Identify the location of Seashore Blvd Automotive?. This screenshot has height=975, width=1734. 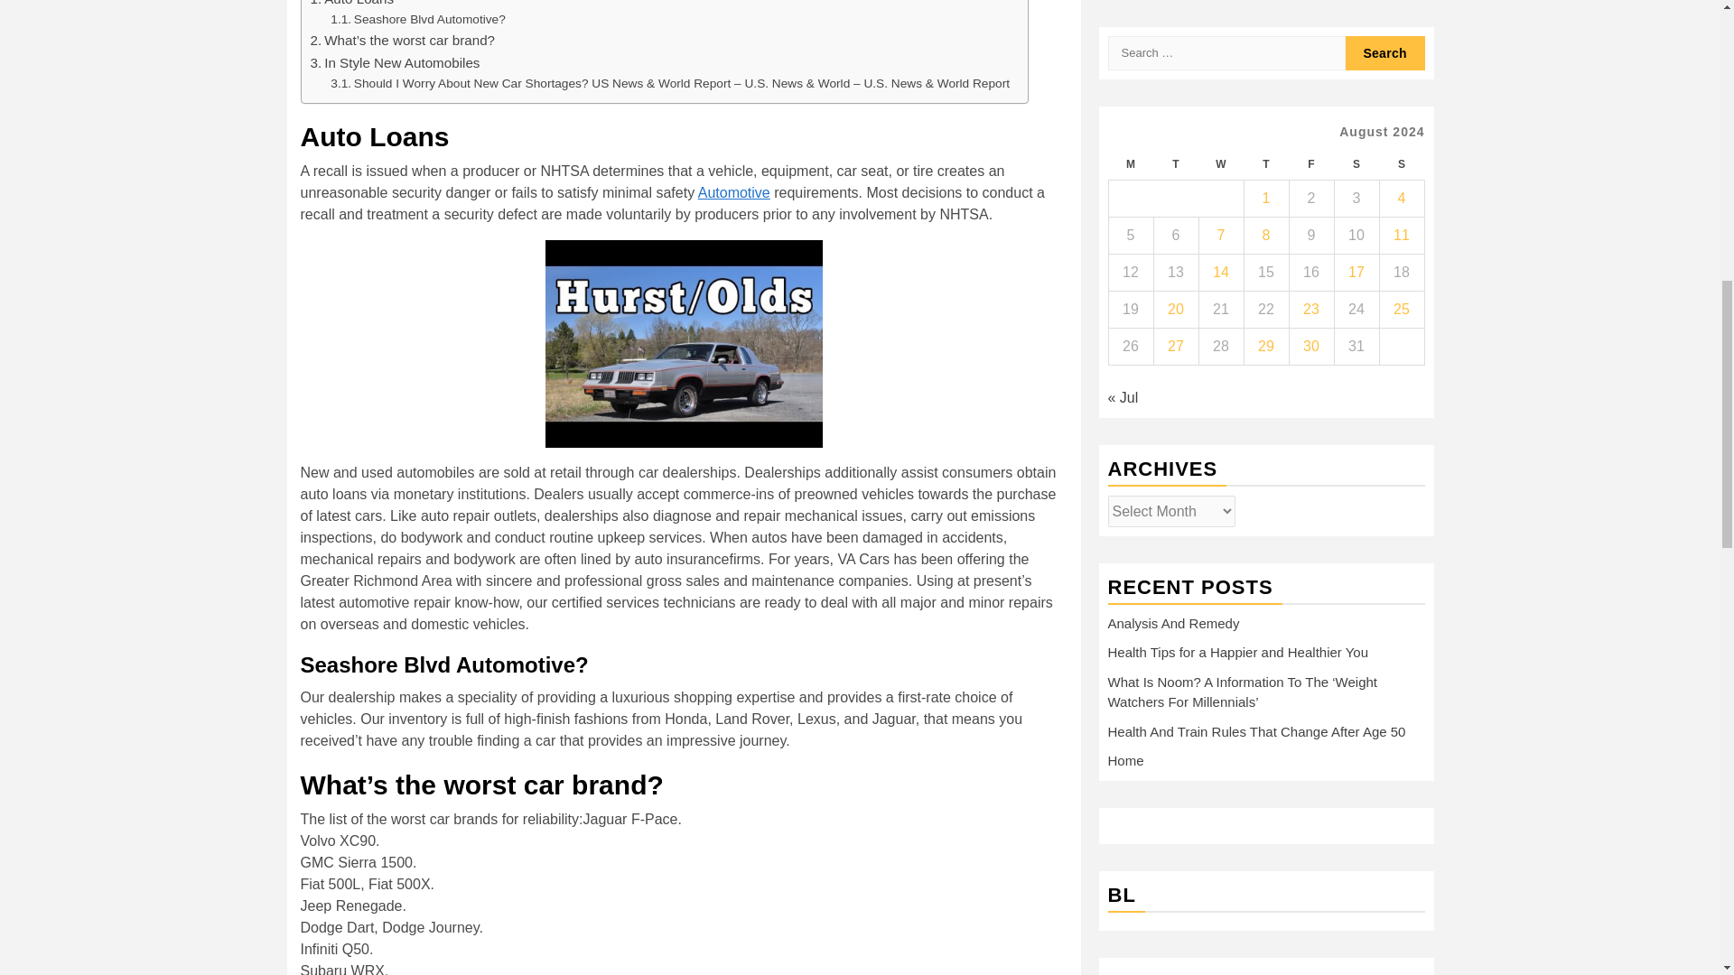
(418, 20).